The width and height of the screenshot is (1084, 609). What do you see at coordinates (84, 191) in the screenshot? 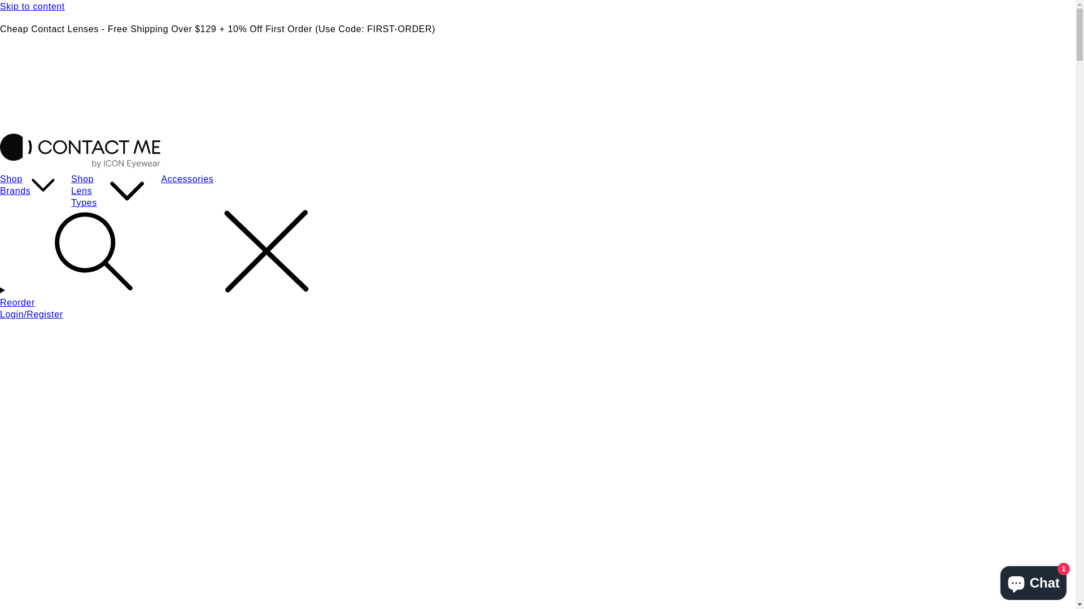
I see `Shop Lens Types` at bounding box center [84, 191].